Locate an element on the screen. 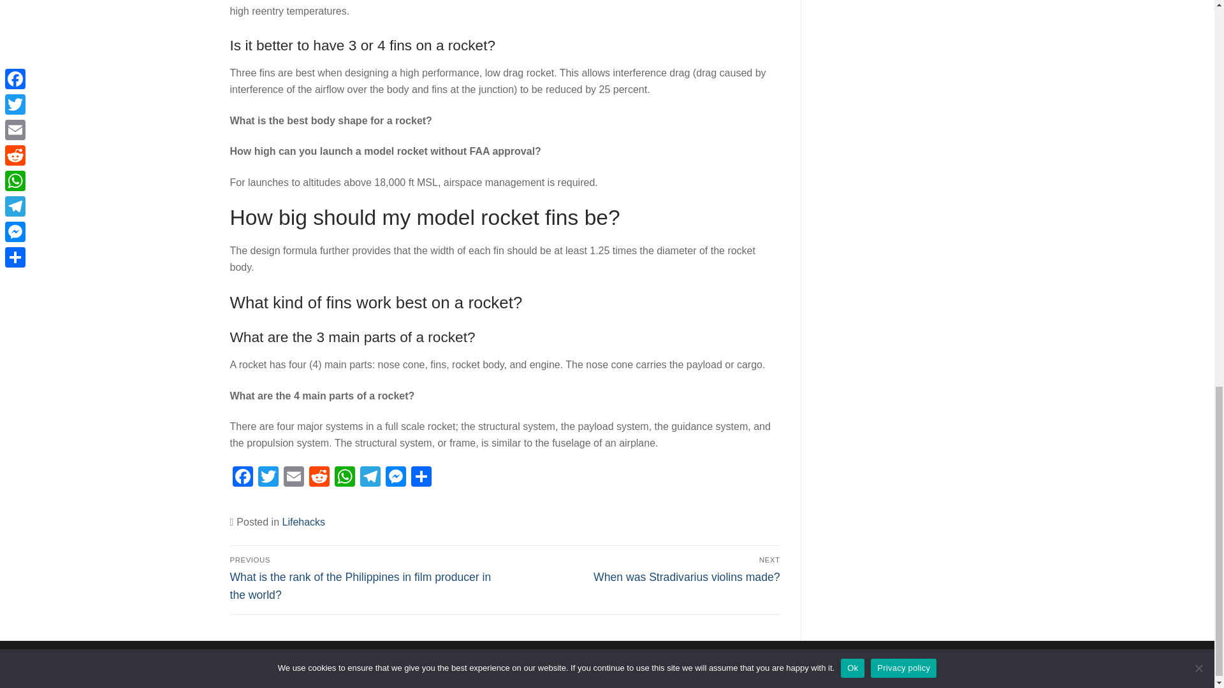  WhatsApp is located at coordinates (645, 569).